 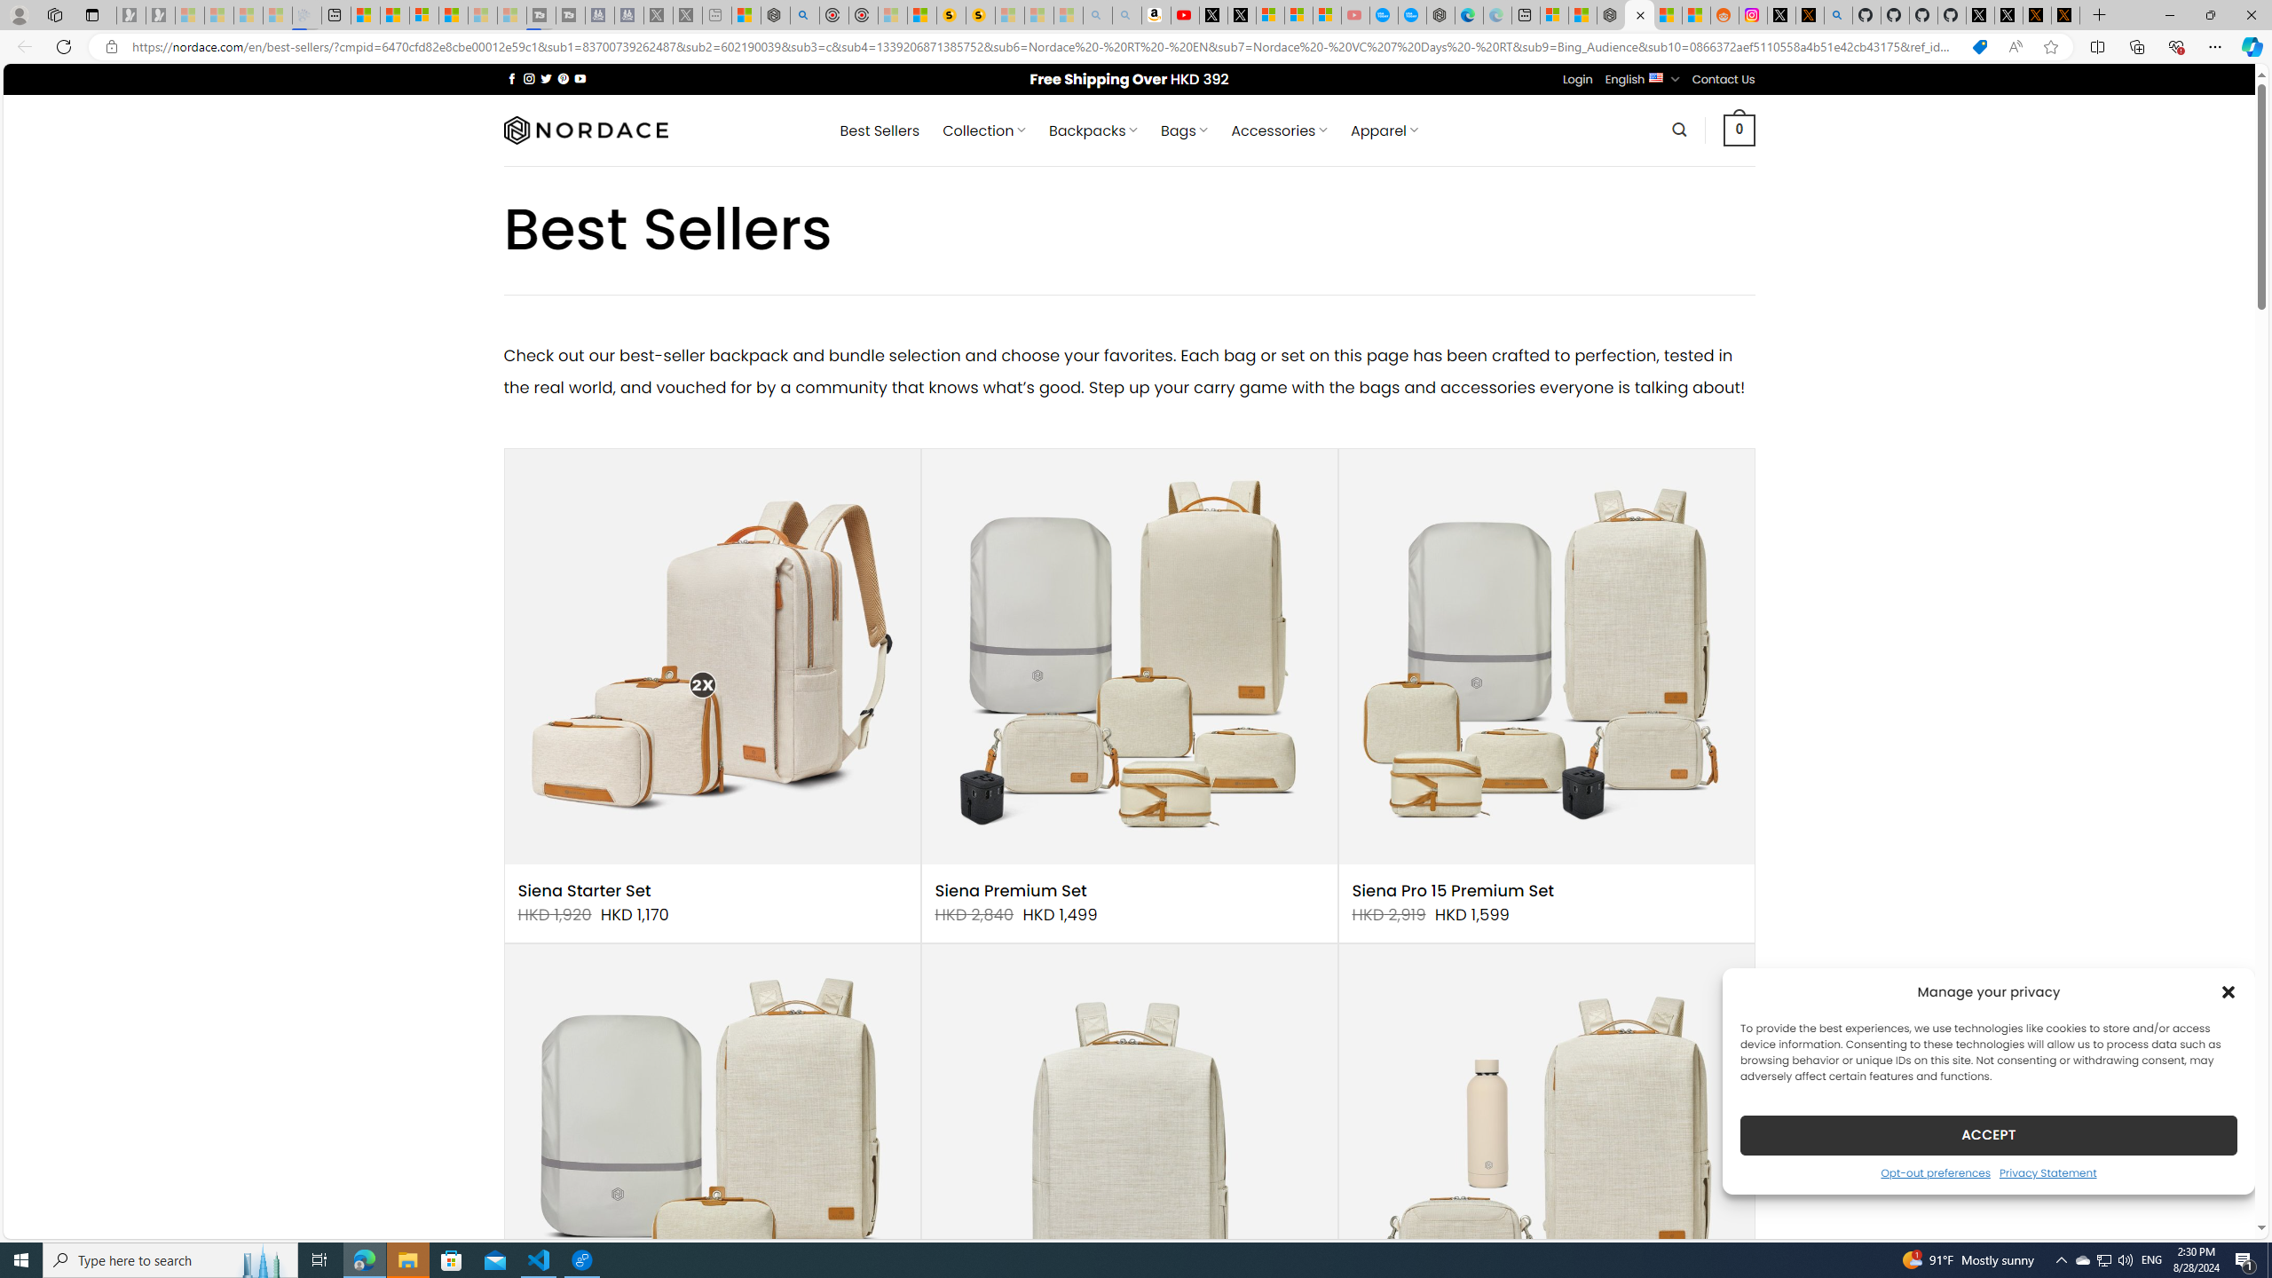 What do you see at coordinates (2066, 15) in the screenshot?
I see `X Privacy Policy` at bounding box center [2066, 15].